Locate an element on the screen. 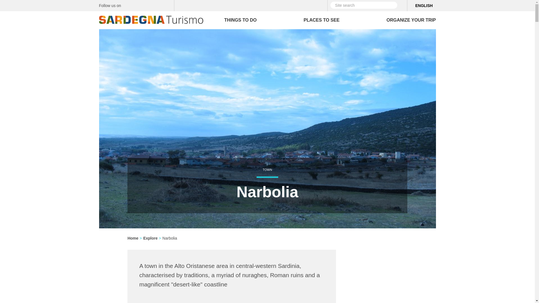 This screenshot has height=303, width=539. Home is located at coordinates (151, 20).